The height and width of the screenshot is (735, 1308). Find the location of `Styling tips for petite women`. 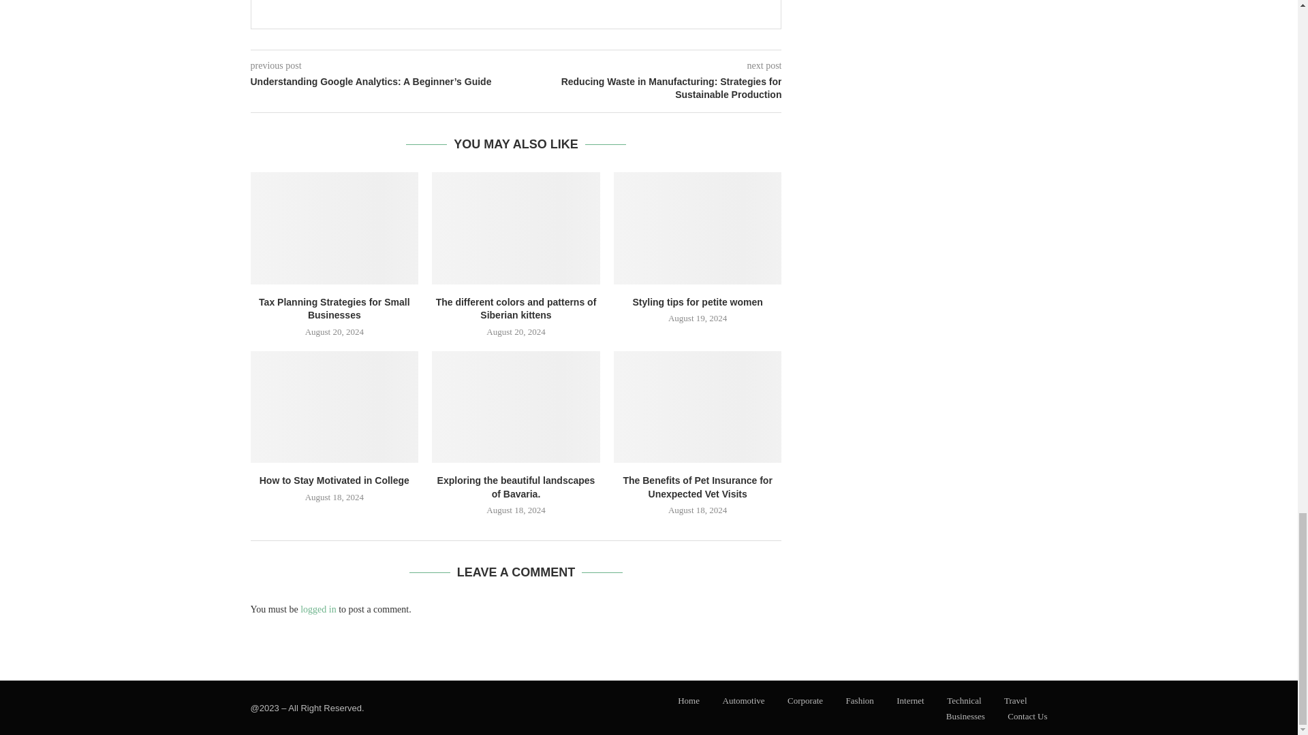

Styling tips for petite women is located at coordinates (698, 227).